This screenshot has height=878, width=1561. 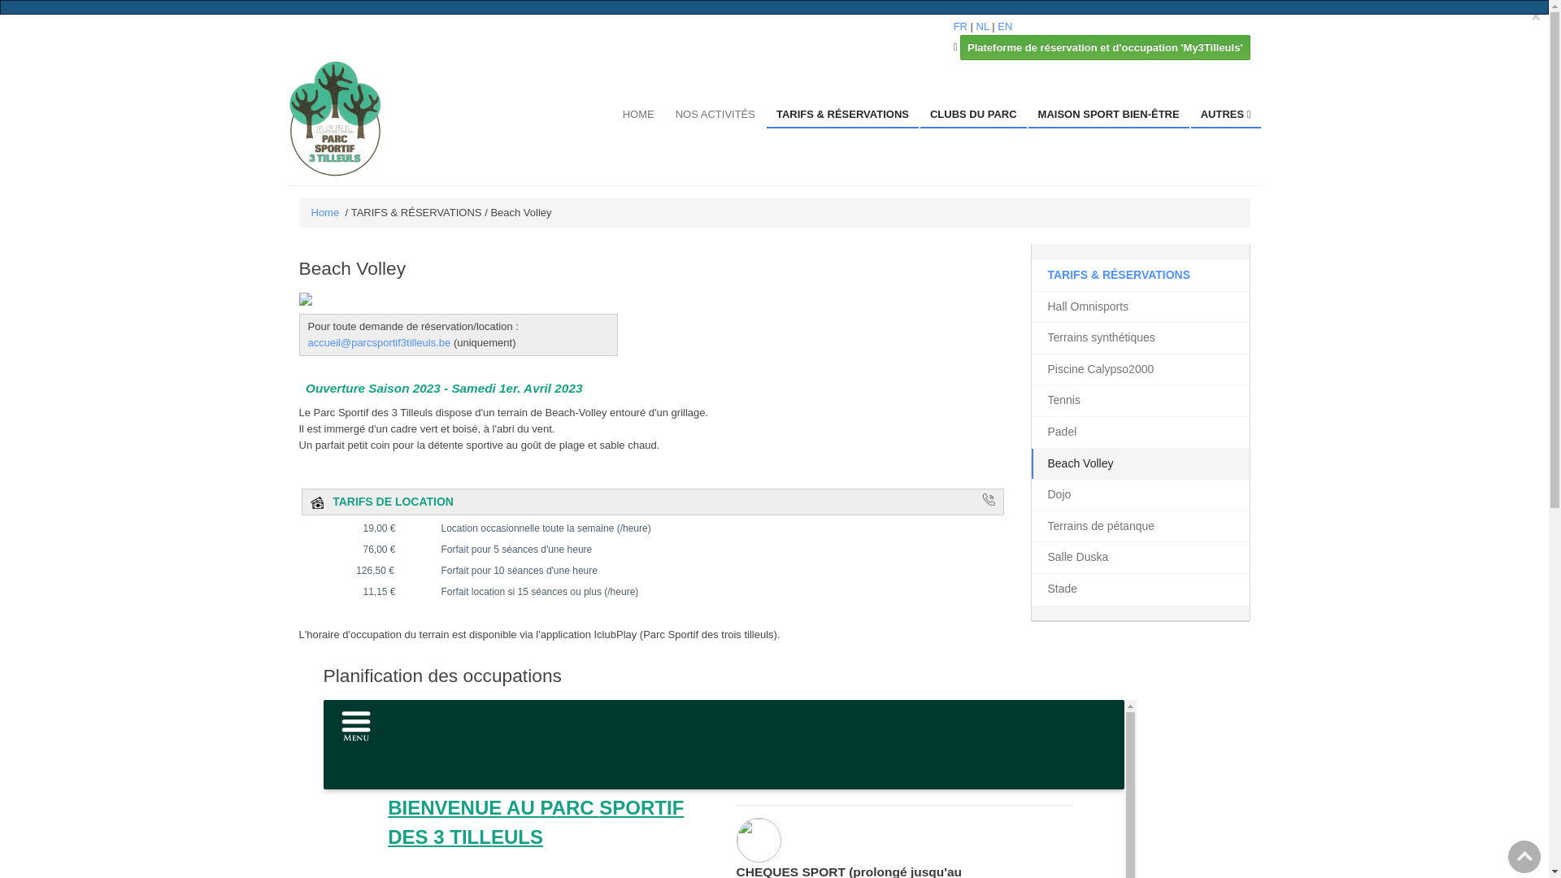 What do you see at coordinates (325, 213) in the screenshot?
I see `Home` at bounding box center [325, 213].